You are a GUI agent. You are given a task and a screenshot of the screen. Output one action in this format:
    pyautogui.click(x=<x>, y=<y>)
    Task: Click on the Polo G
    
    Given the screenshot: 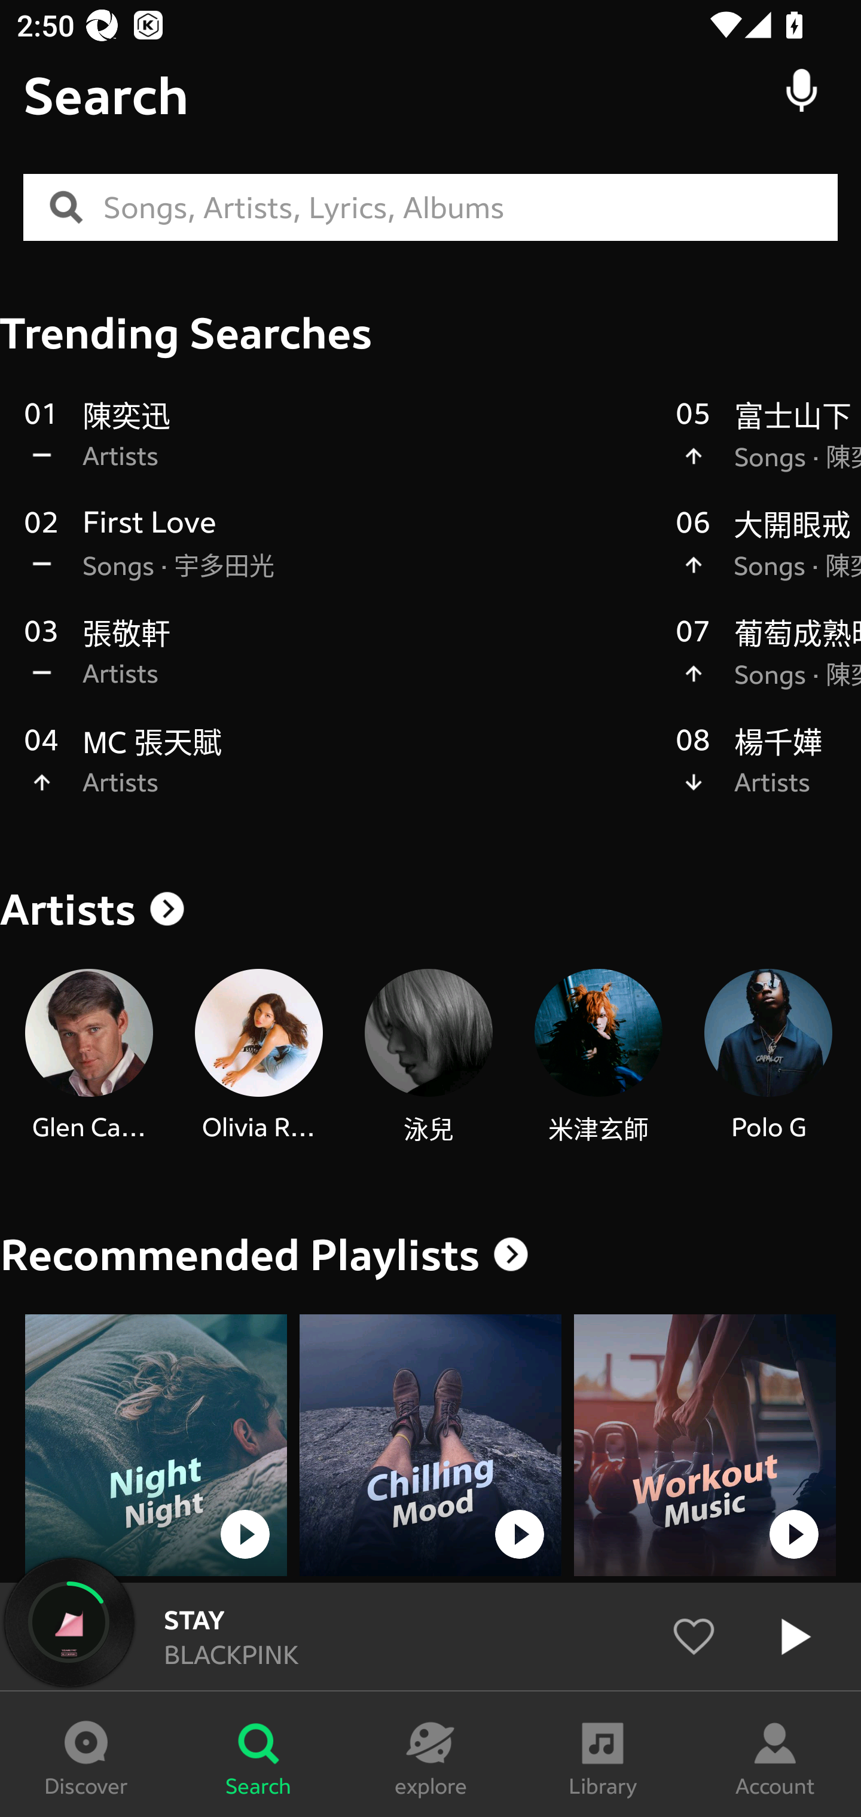 What is the action you would take?
    pyautogui.click(x=768, y=1057)
    